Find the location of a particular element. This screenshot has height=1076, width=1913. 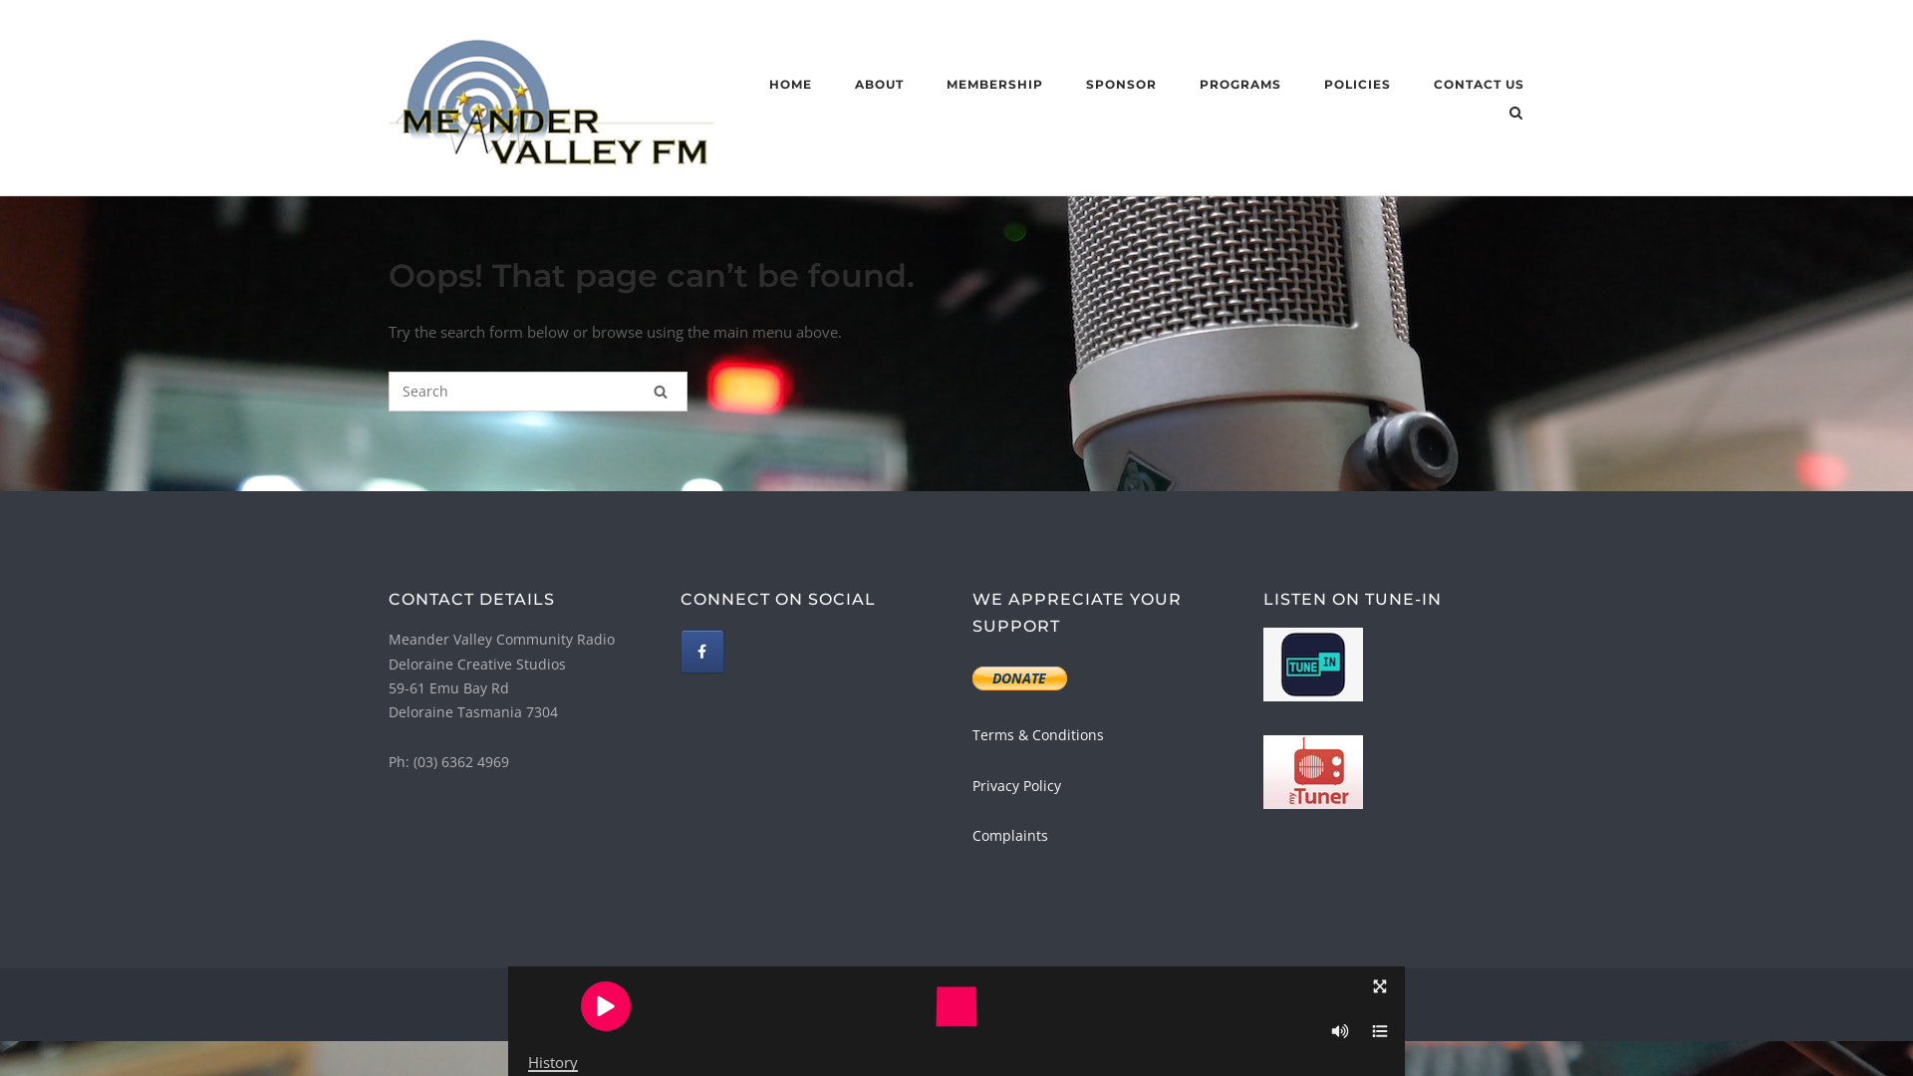

MEMBERSHIP is located at coordinates (994, 88).